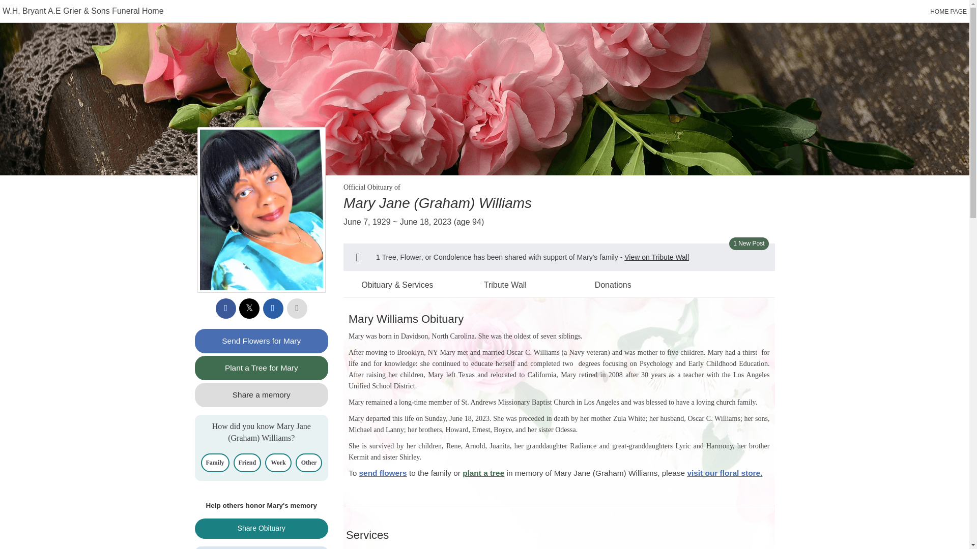 The image size is (977, 549). Describe the element at coordinates (262, 528) in the screenshot. I see `Share Obituary` at that location.